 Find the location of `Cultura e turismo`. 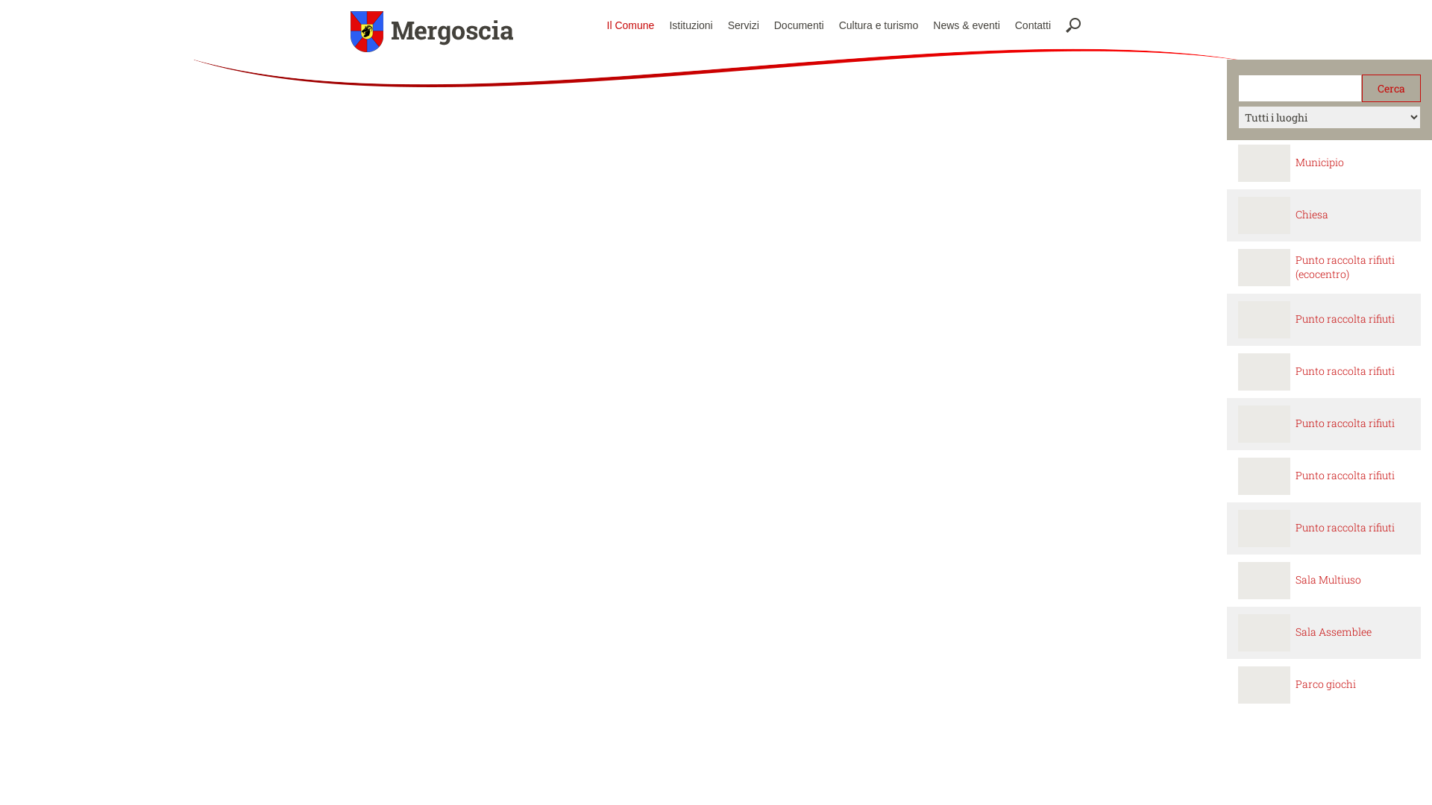

Cultura e turismo is located at coordinates (879, 25).